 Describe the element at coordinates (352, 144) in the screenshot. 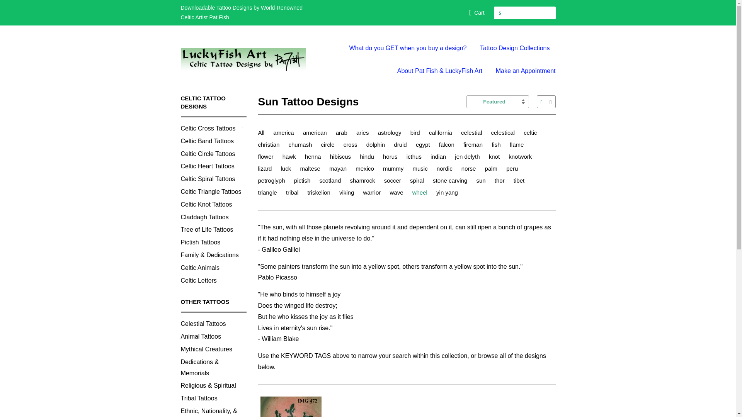

I see `Show products matching tag cross` at that location.